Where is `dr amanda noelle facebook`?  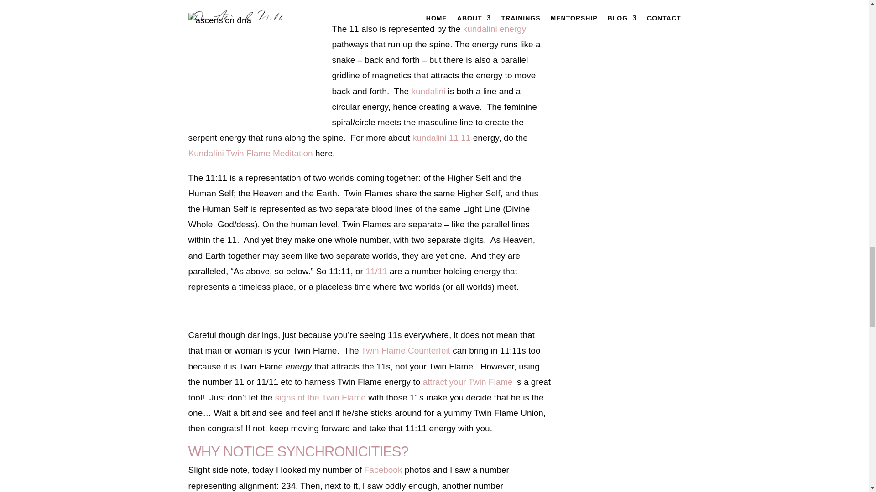 dr amanda noelle facebook is located at coordinates (383, 470).